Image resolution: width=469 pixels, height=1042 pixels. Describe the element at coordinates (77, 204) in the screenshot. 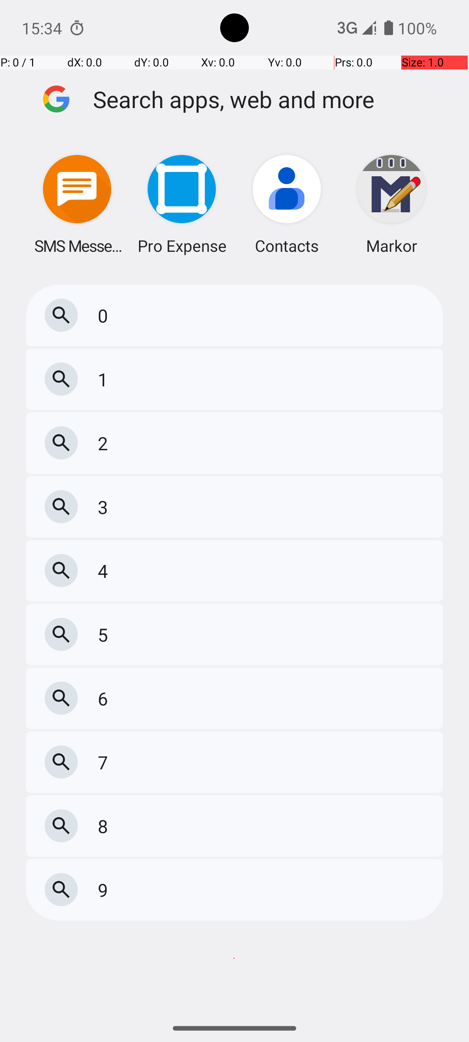

I see `SMS Messenger` at that location.